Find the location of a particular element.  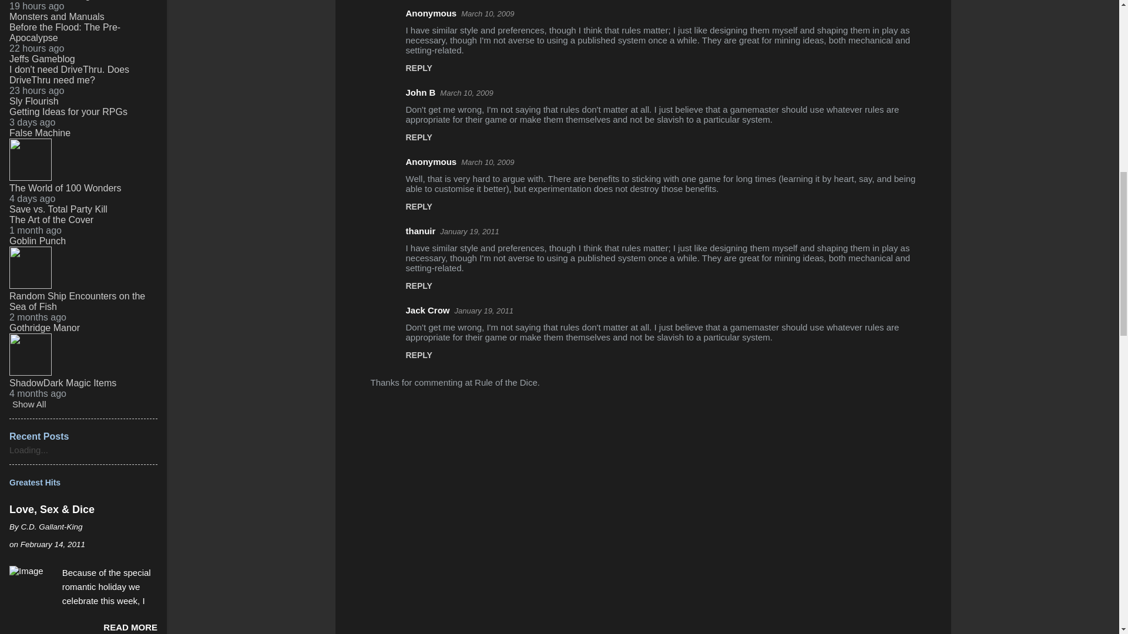

March 10, 2009 is located at coordinates (466, 93).